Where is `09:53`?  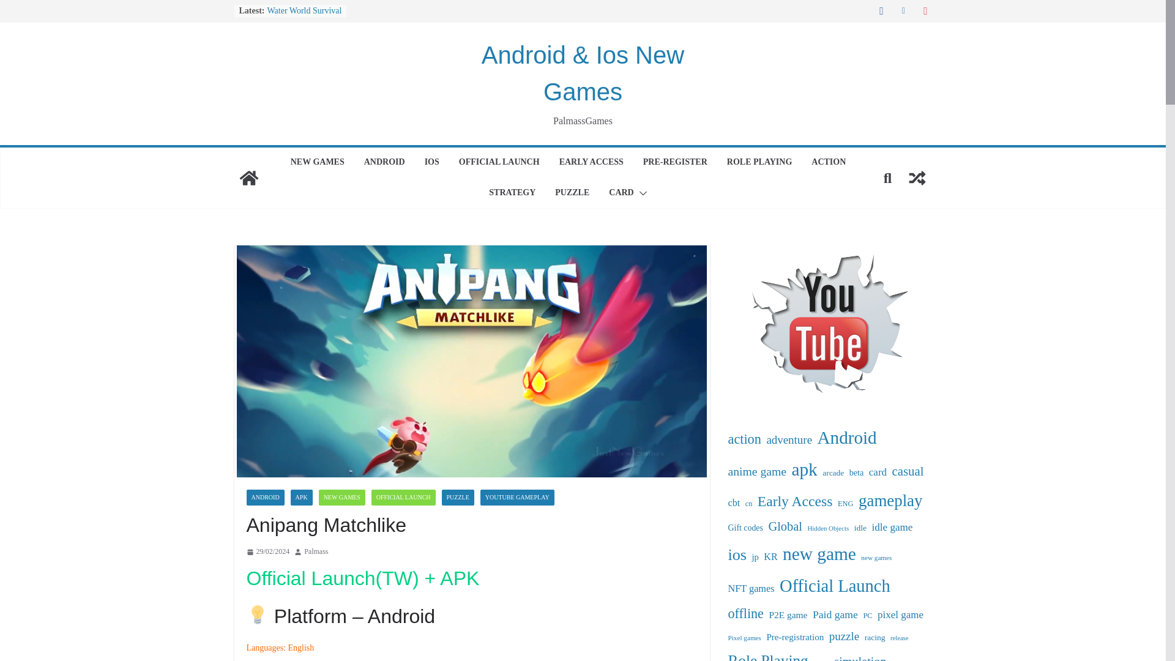 09:53 is located at coordinates (267, 552).